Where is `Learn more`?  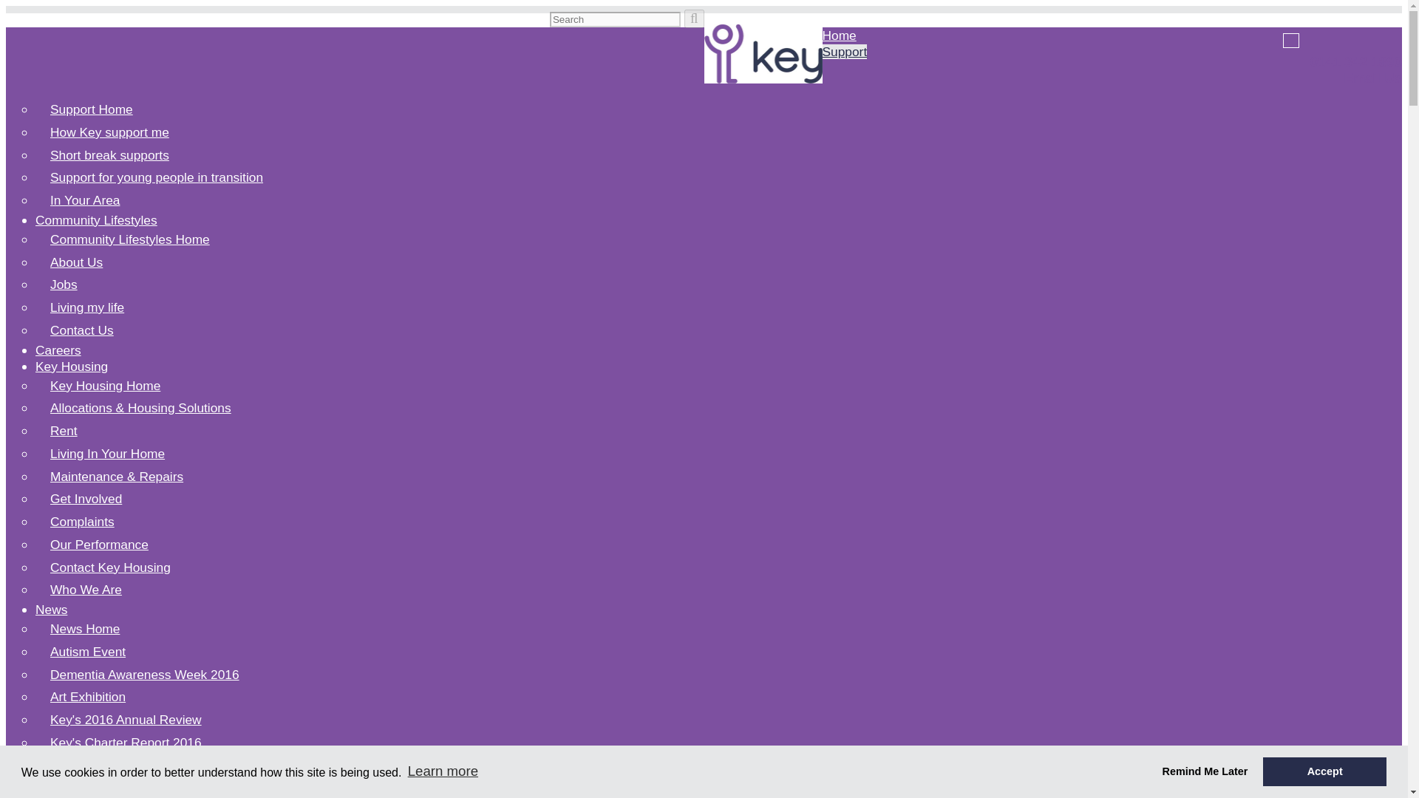 Learn more is located at coordinates (442, 771).